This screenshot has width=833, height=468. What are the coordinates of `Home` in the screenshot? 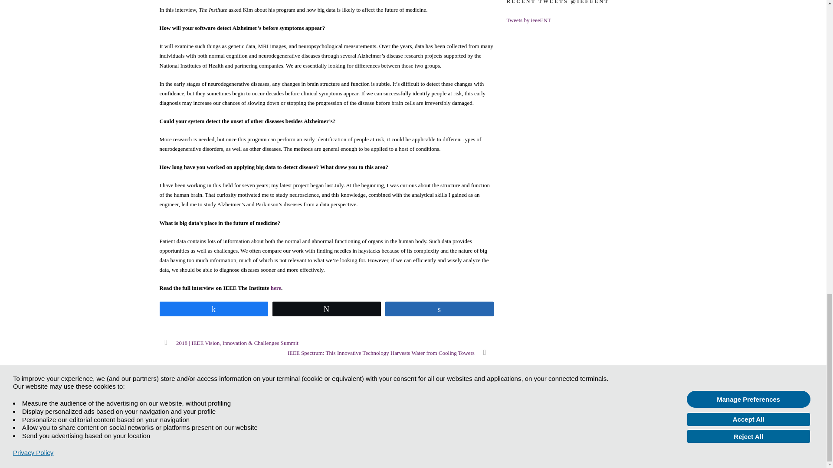 It's located at (167, 416).